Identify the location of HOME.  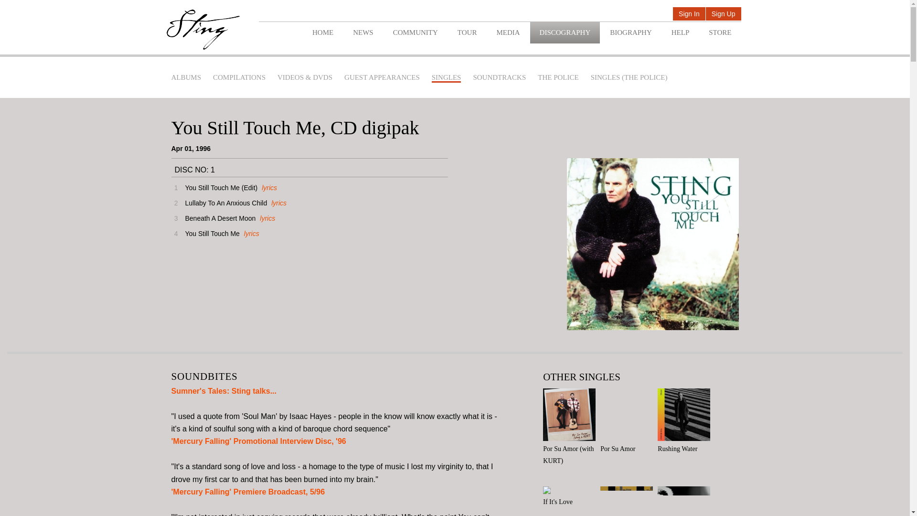
(323, 32).